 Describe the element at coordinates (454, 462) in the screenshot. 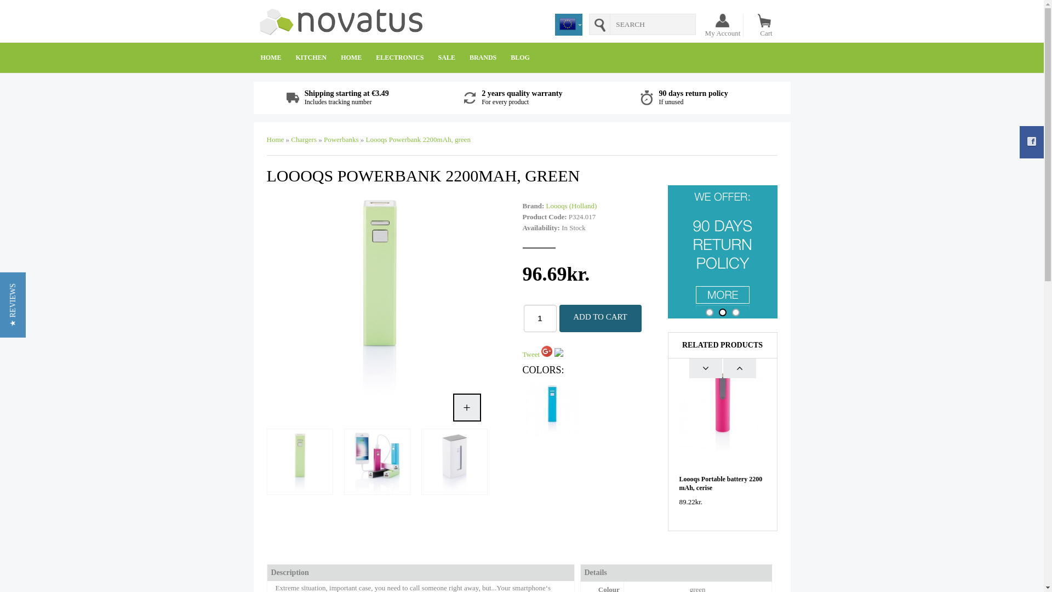

I see `Loooqs Powerbank 2200mAh, green` at that location.